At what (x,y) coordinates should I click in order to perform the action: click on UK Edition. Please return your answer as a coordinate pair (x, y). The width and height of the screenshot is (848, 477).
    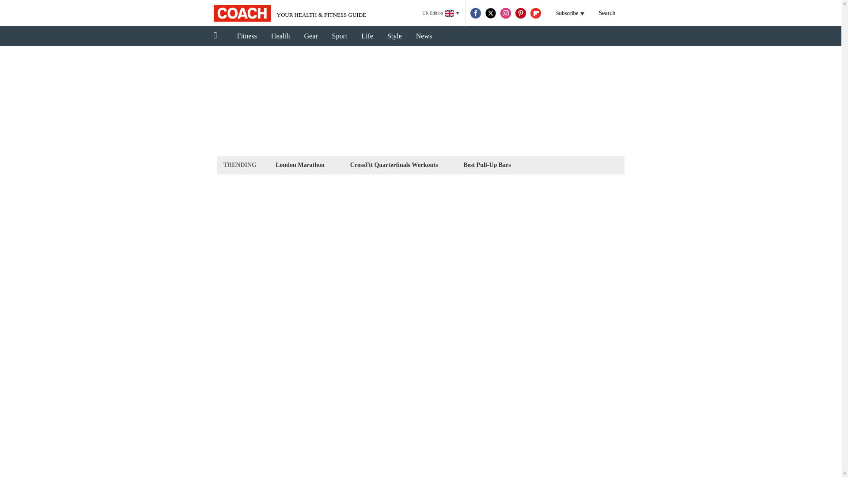
    Looking at the image, I should click on (440, 13).